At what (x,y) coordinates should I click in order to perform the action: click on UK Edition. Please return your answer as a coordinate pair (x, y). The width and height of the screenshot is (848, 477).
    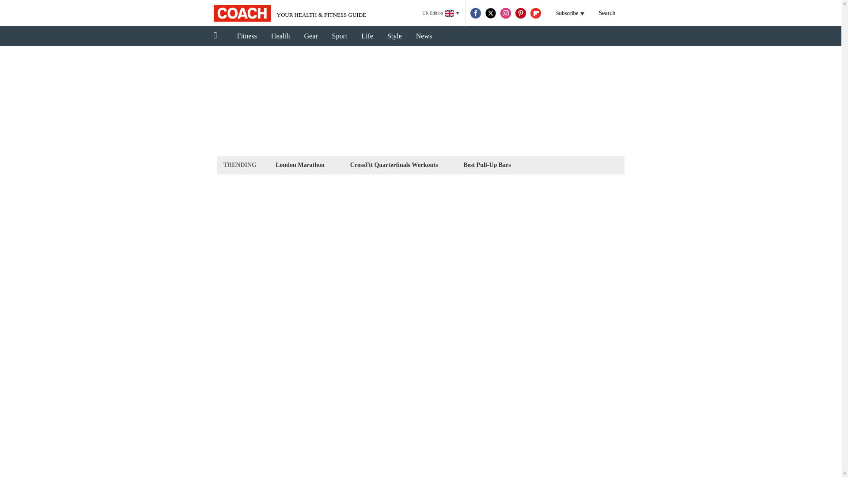
    Looking at the image, I should click on (440, 13).